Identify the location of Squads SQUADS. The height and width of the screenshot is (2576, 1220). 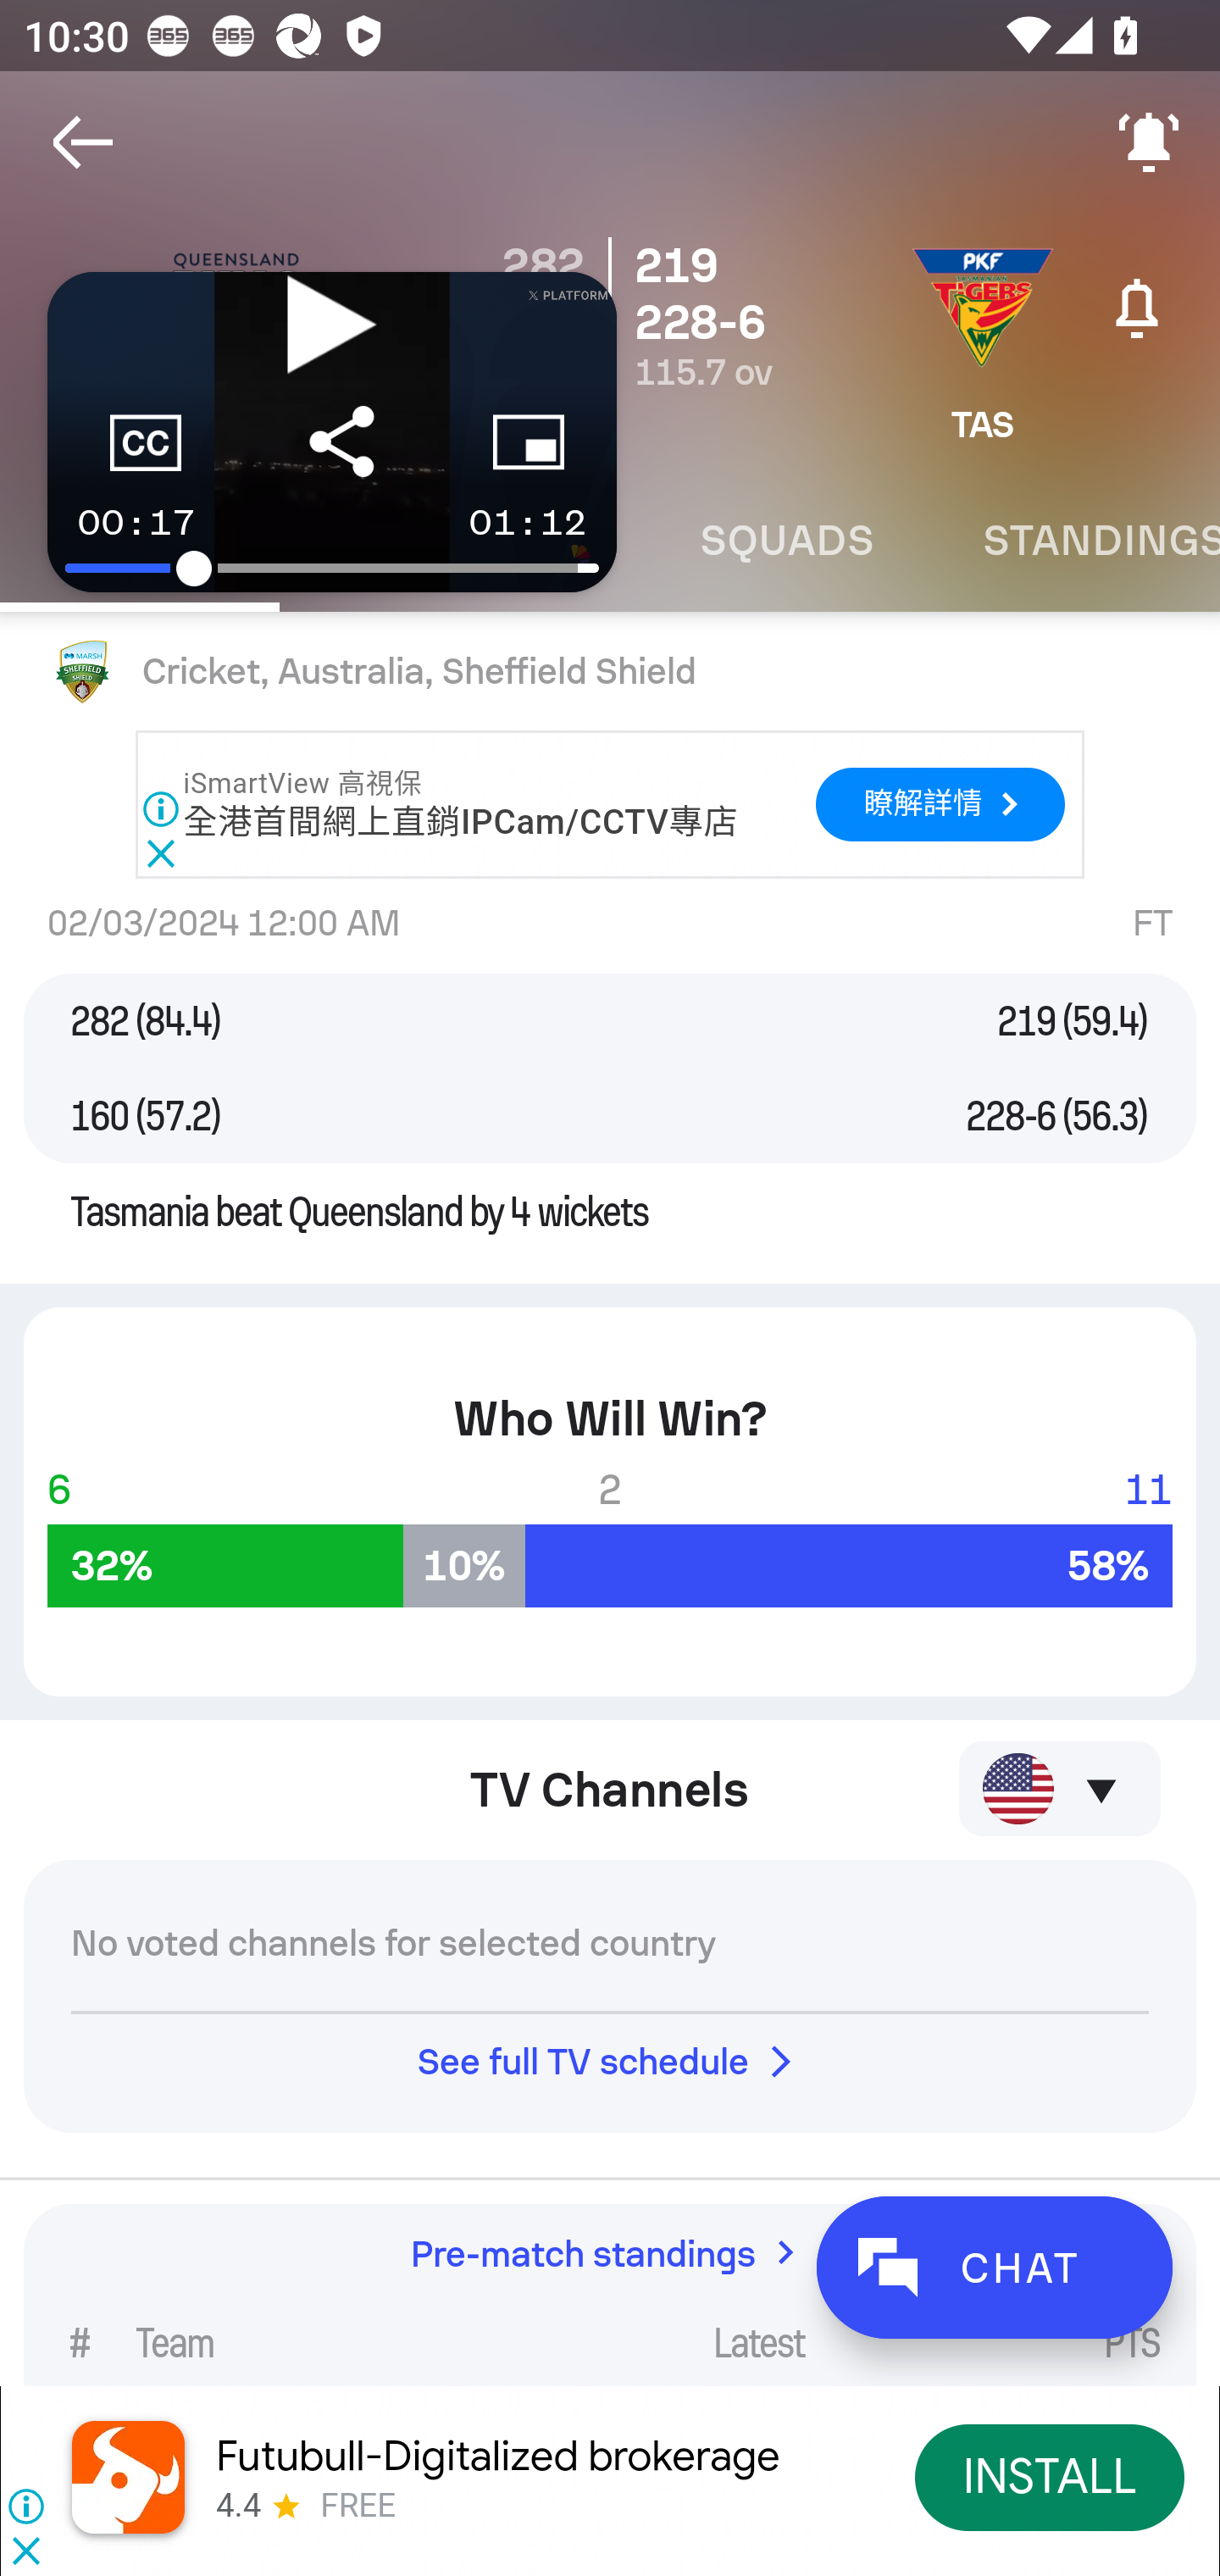
(787, 541).